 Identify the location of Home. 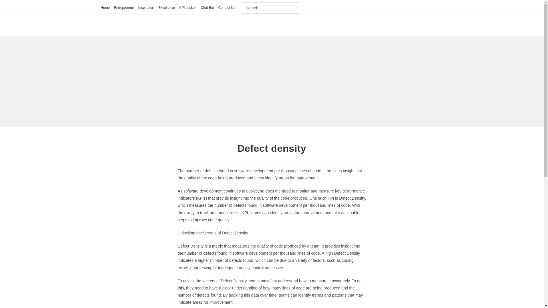
(105, 8).